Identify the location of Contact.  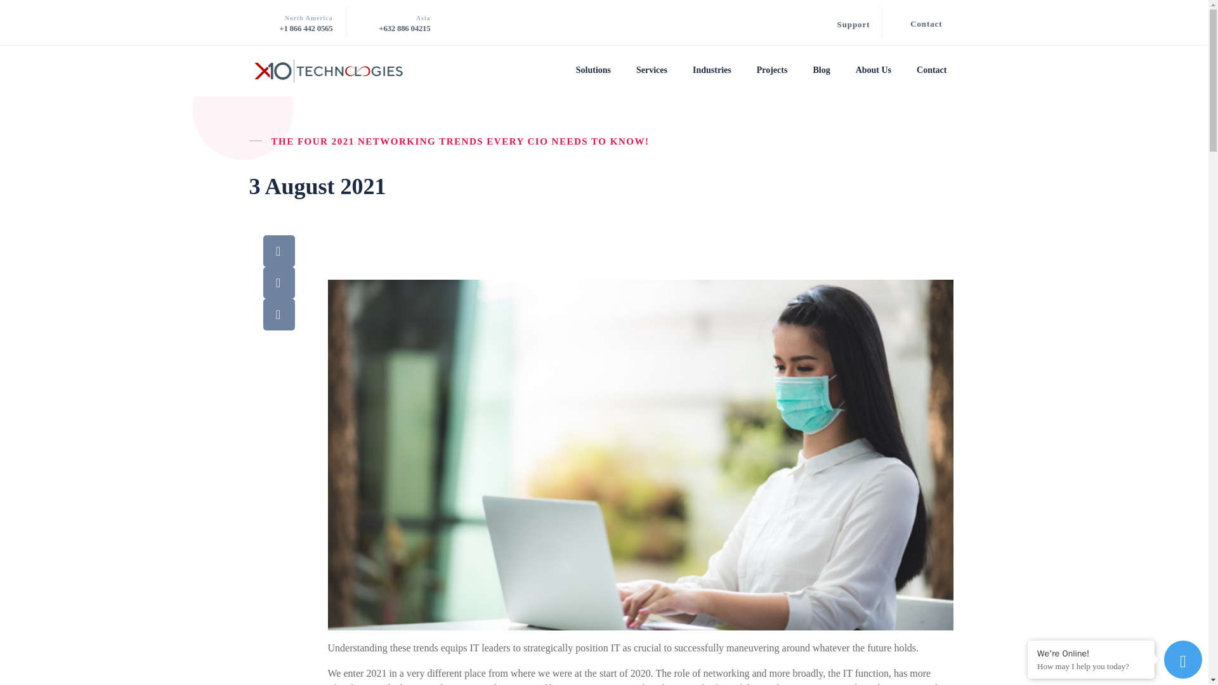
(926, 24).